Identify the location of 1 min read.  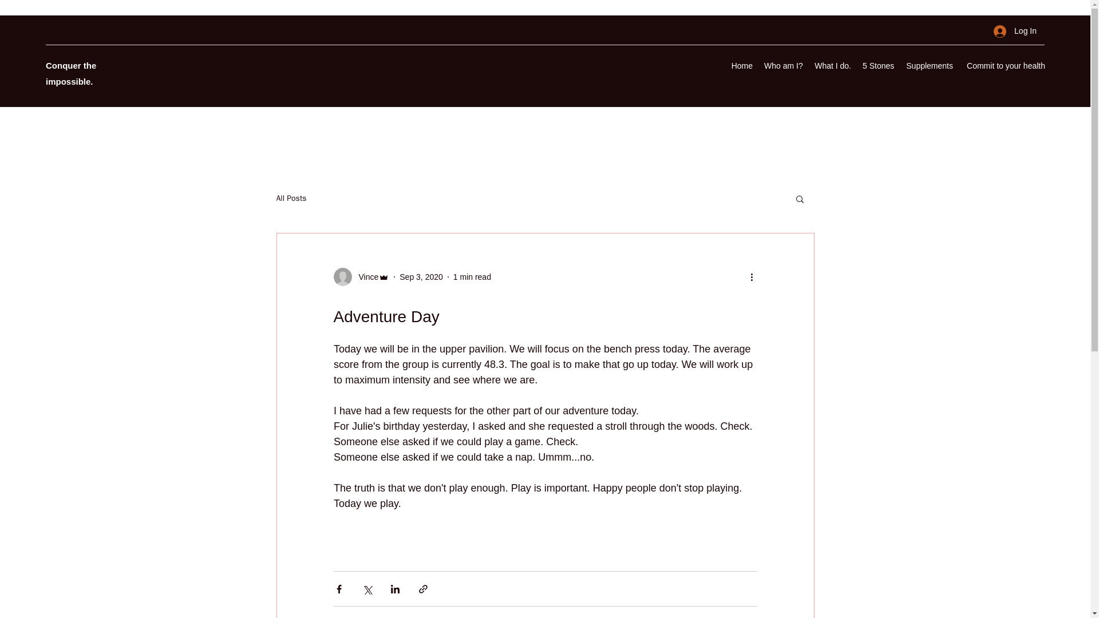
(472, 277).